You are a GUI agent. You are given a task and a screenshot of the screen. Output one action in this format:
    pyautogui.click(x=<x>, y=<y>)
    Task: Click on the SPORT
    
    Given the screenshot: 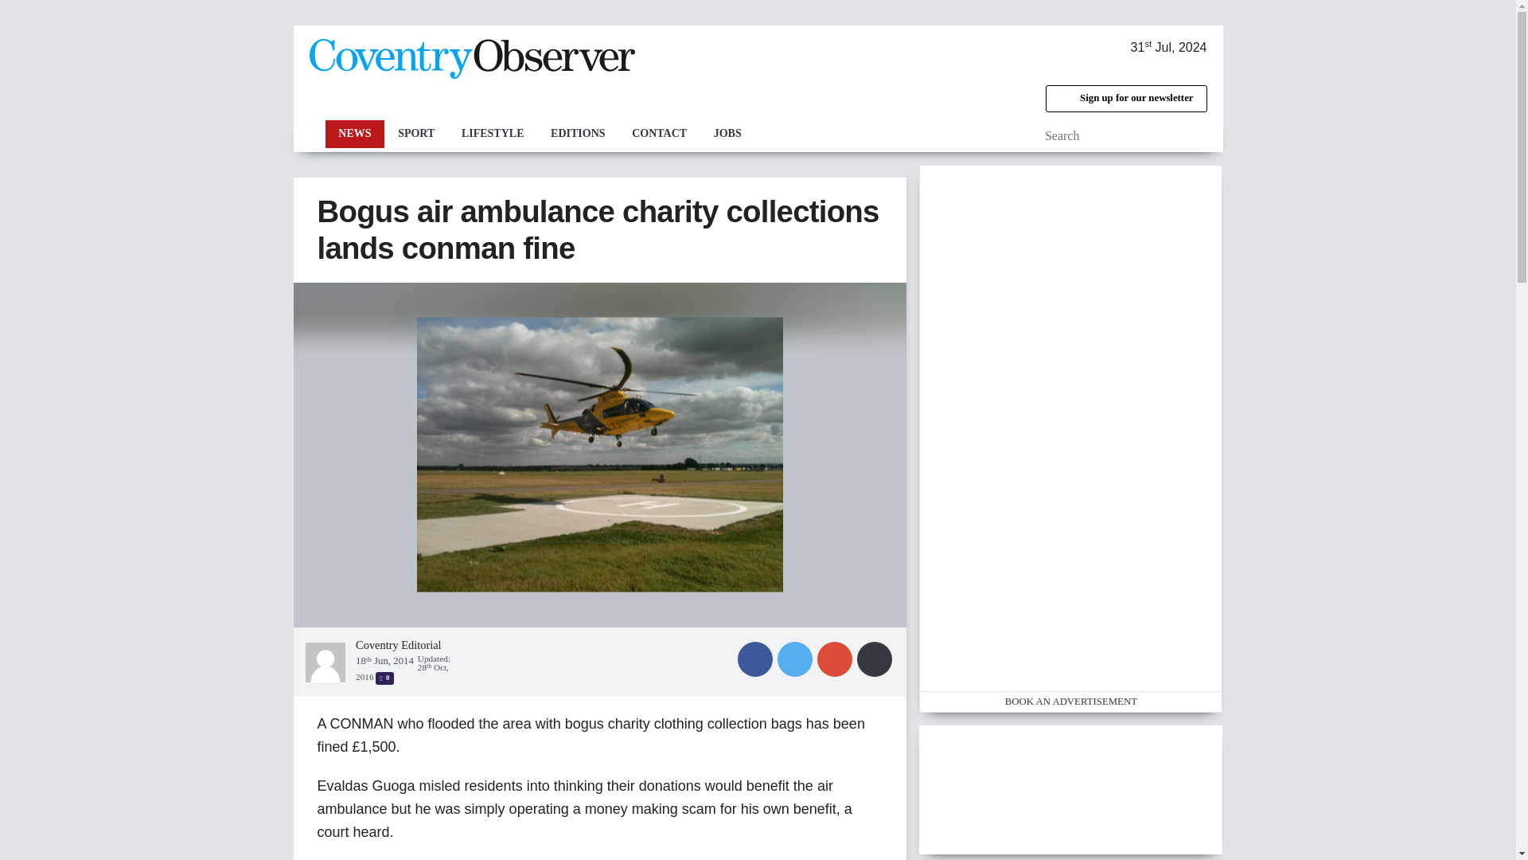 What is the action you would take?
    pyautogui.click(x=415, y=134)
    